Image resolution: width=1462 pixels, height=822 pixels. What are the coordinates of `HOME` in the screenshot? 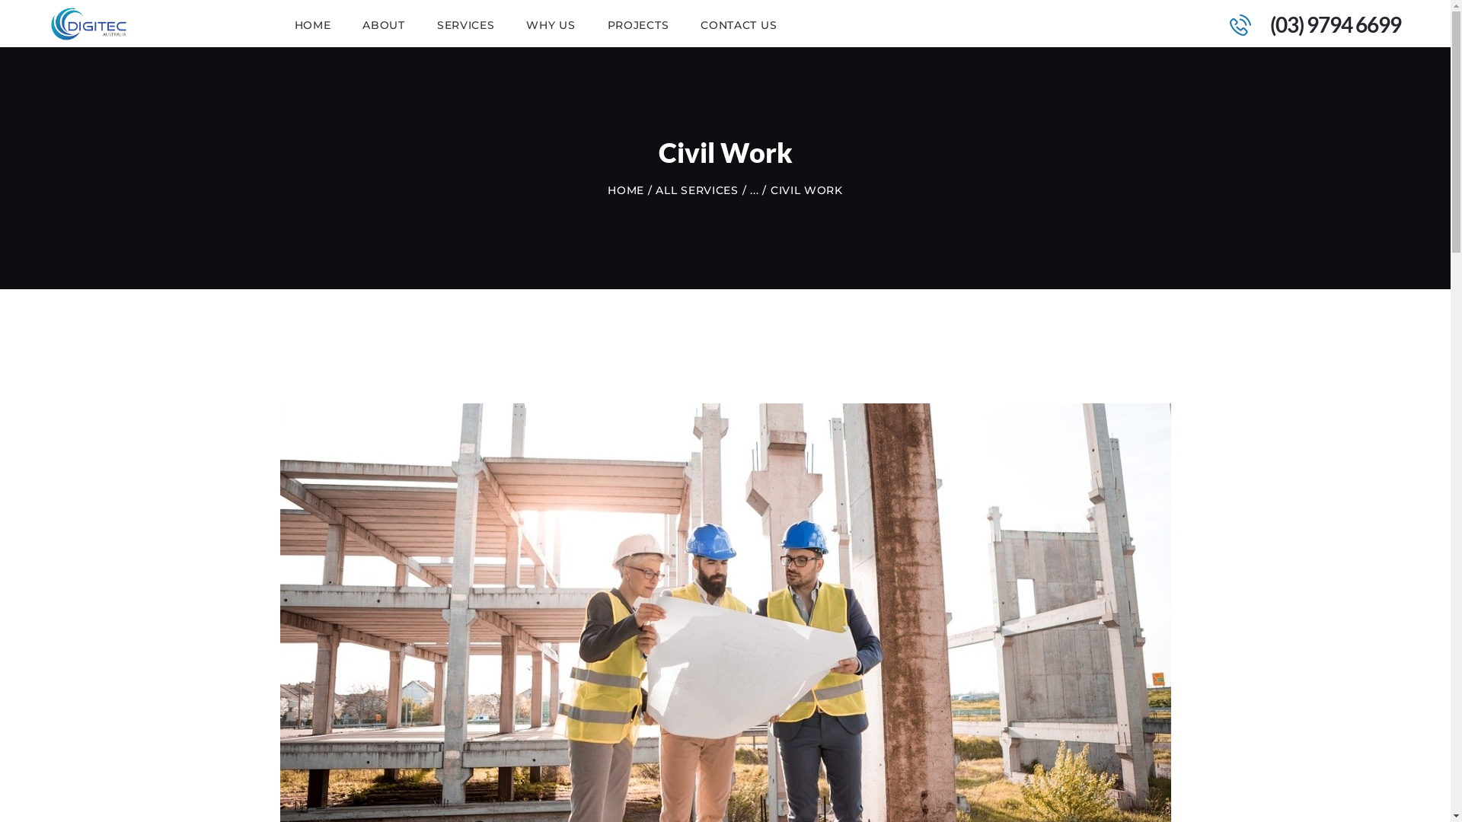 It's located at (313, 24).